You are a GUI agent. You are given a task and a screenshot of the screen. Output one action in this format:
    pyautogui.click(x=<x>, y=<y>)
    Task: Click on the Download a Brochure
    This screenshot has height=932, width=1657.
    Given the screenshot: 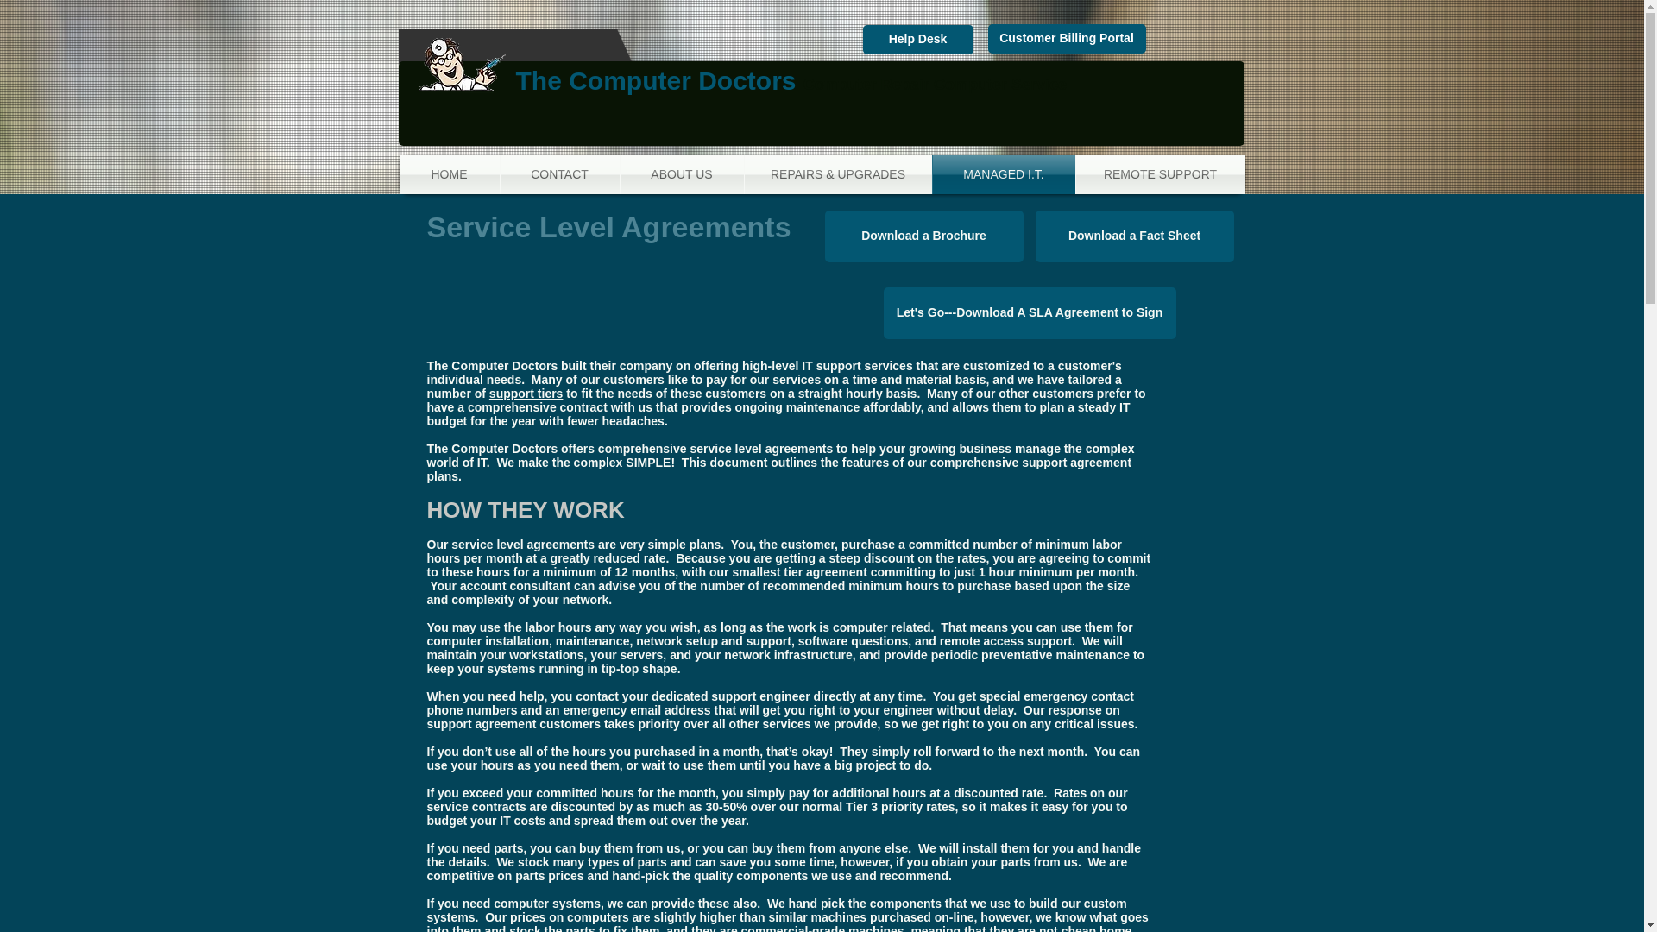 What is the action you would take?
    pyautogui.click(x=924, y=236)
    